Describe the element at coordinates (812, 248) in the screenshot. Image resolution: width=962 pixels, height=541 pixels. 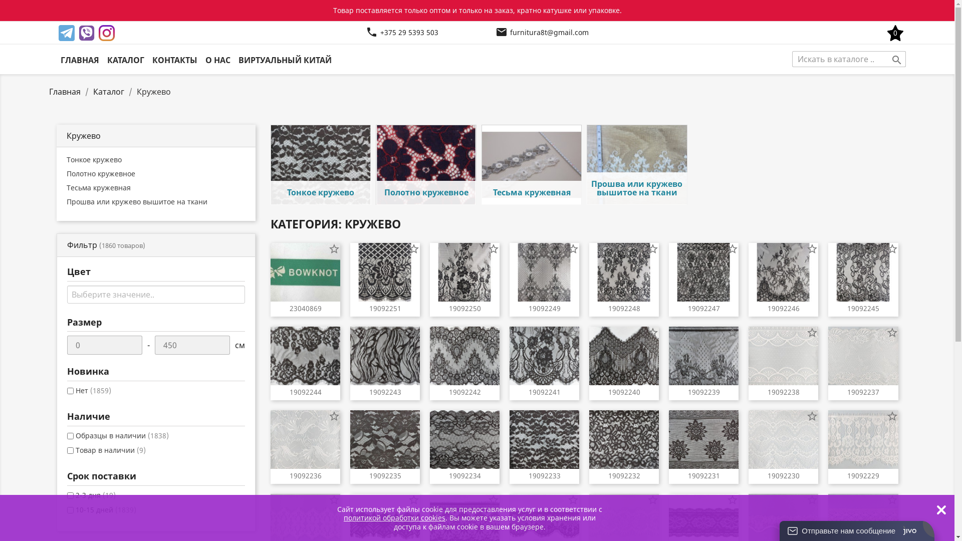
I see `star_border` at that location.